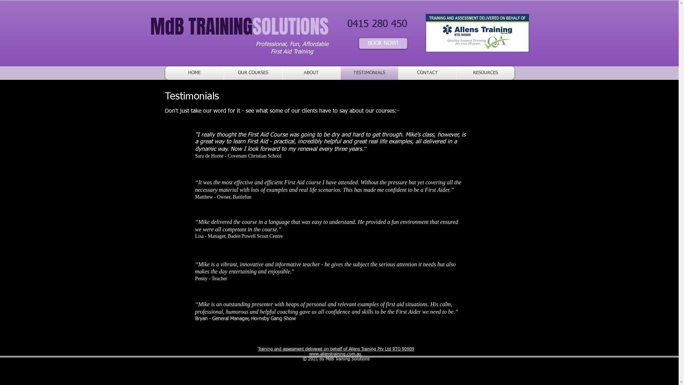 The width and height of the screenshot is (684, 385). Describe the element at coordinates (195, 73) in the screenshot. I see `HOME` at that location.